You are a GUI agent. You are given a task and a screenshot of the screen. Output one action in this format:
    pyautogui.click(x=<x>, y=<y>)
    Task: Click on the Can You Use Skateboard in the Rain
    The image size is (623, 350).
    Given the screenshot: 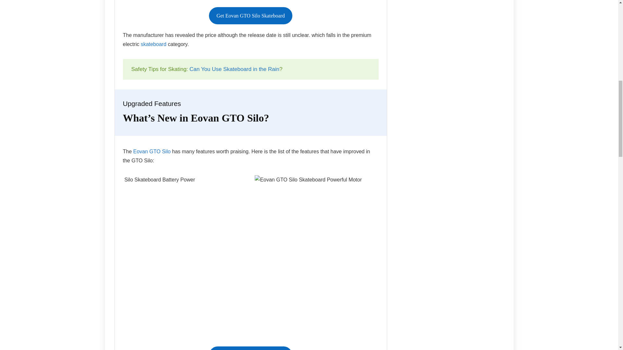 What is the action you would take?
    pyautogui.click(x=234, y=69)
    